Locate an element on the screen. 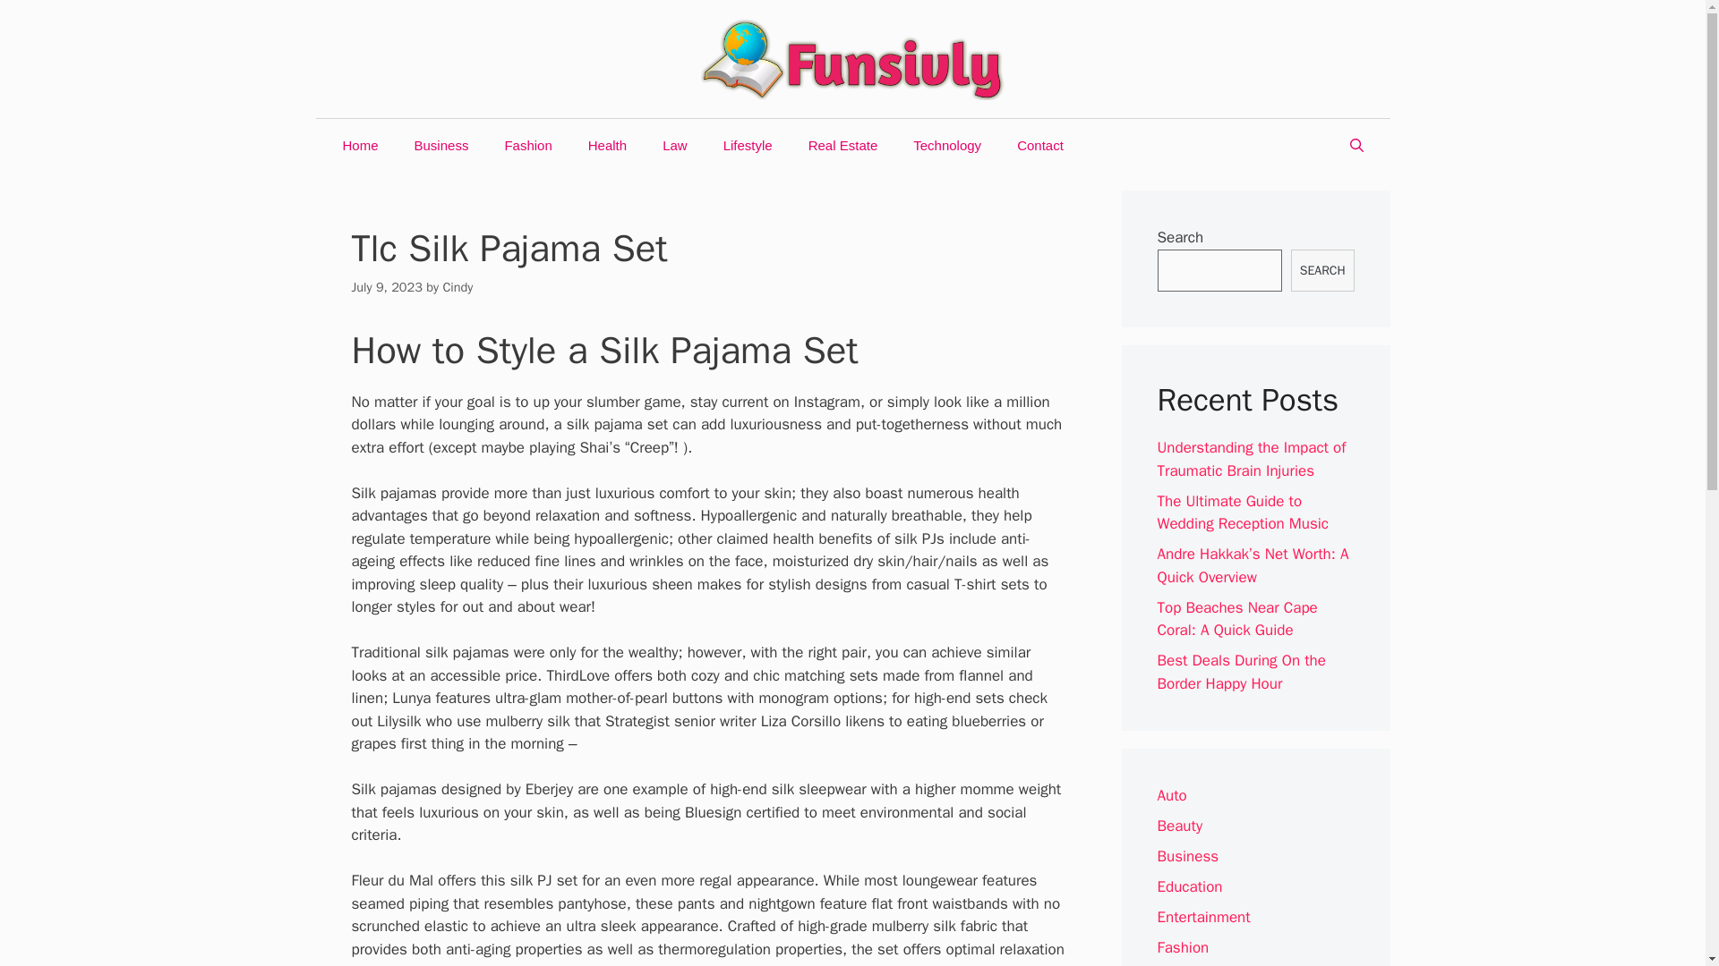 Image resolution: width=1719 pixels, height=966 pixels. Top Beaches Near Cape Coral: A Quick Guide is located at coordinates (1236, 619).